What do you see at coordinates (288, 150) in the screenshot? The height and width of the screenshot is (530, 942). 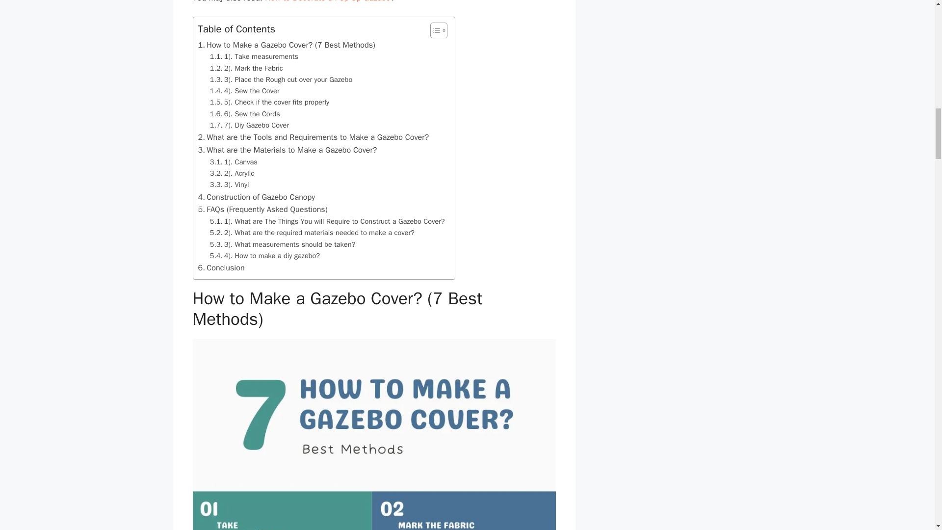 I see `What are the Materials to Make a Gazebo Cover?` at bounding box center [288, 150].